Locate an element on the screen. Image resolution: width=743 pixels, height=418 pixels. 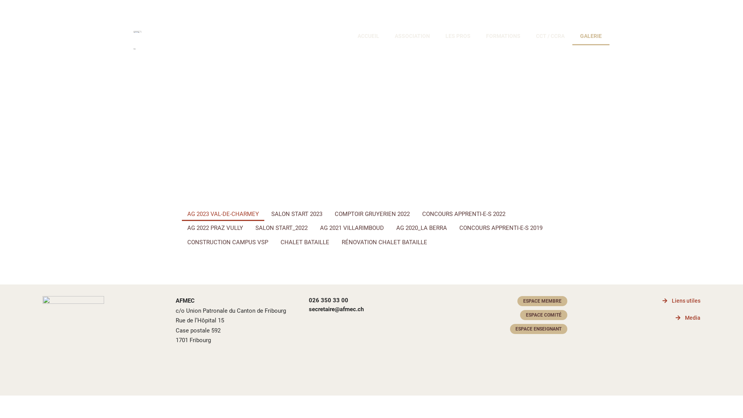
LES PROS is located at coordinates (458, 36).